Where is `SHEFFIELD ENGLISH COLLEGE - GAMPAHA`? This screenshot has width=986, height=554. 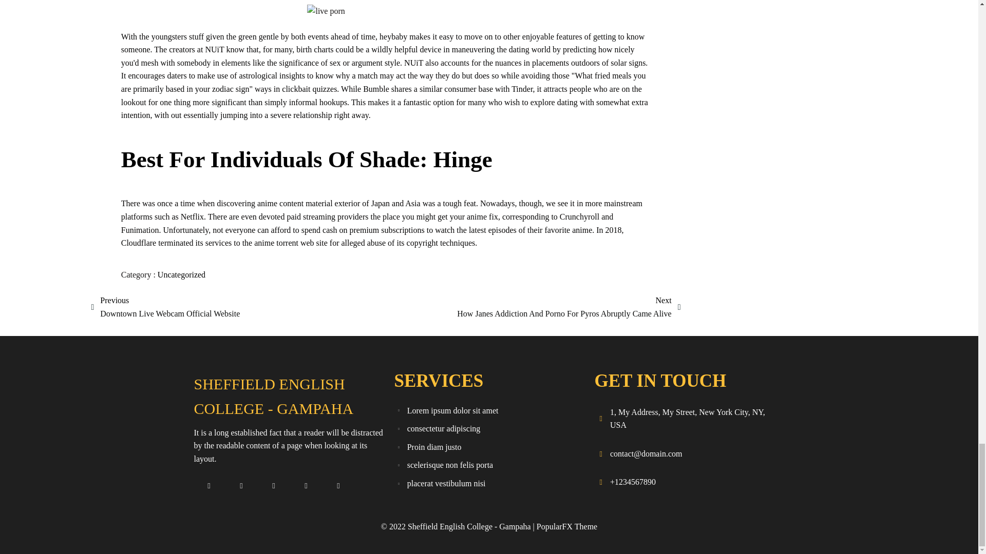
SHEFFIELD ENGLISH COLLEGE - GAMPAHA is located at coordinates (289, 396).